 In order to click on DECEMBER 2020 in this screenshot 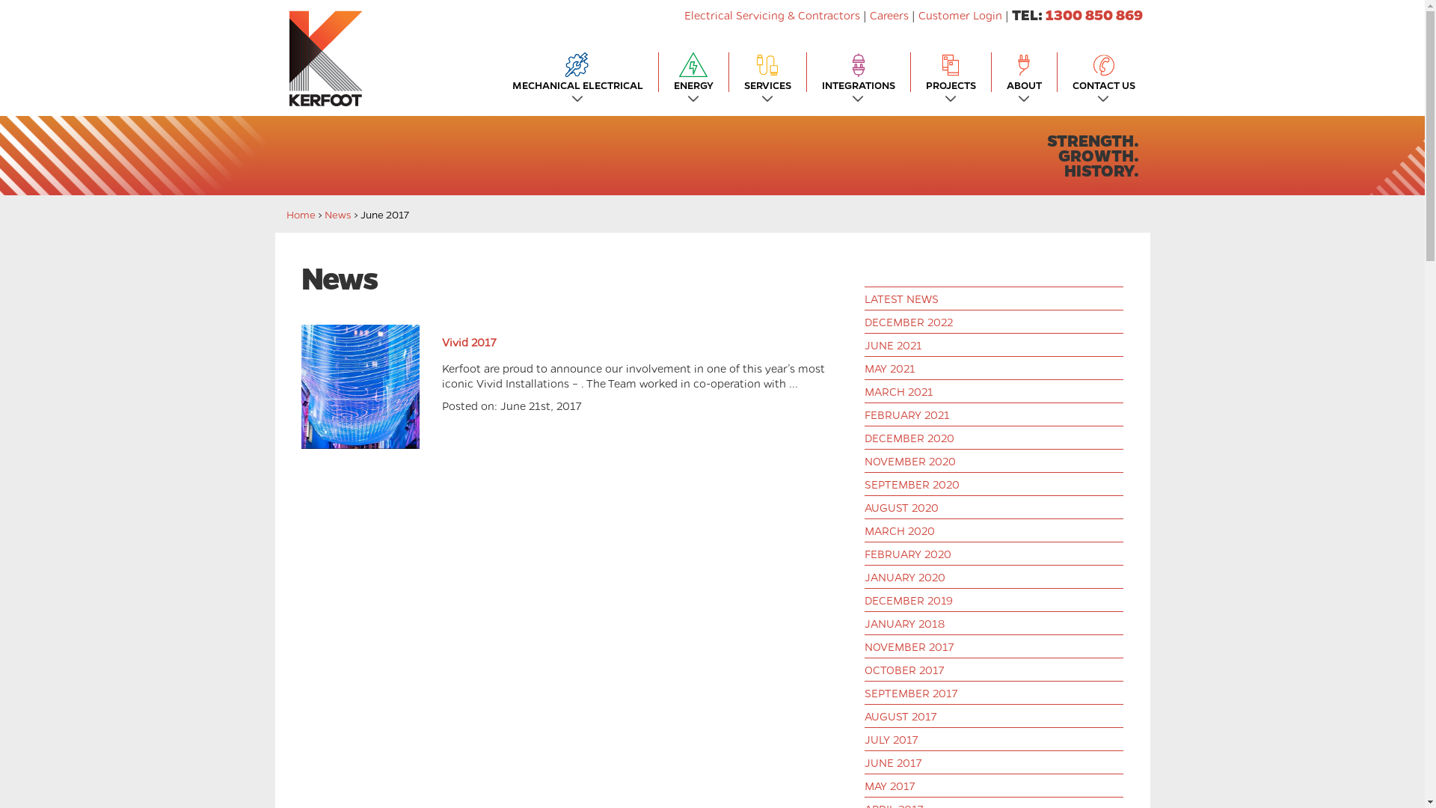, I will do `click(909, 438)`.